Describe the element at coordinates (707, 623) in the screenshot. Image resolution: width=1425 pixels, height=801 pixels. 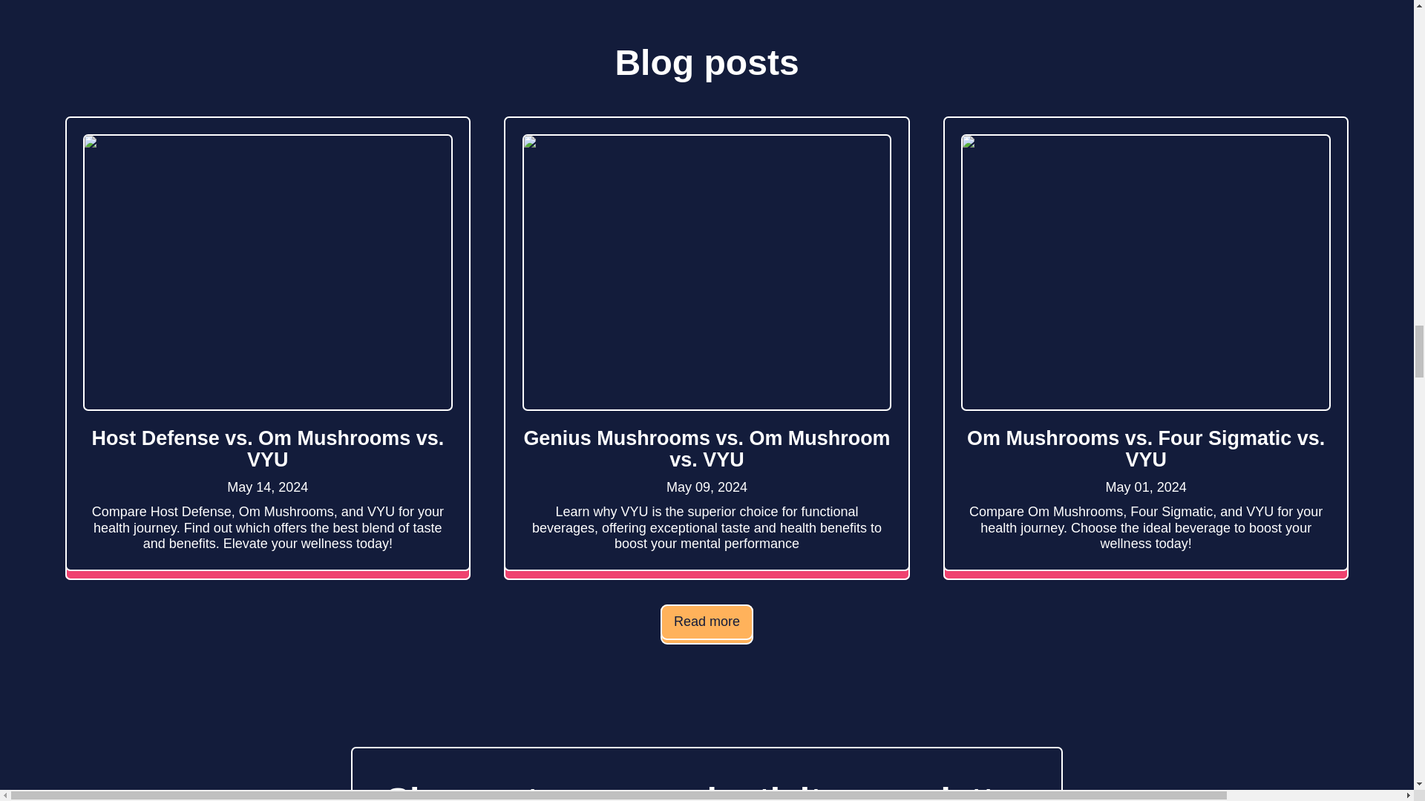
I see `Read more` at that location.